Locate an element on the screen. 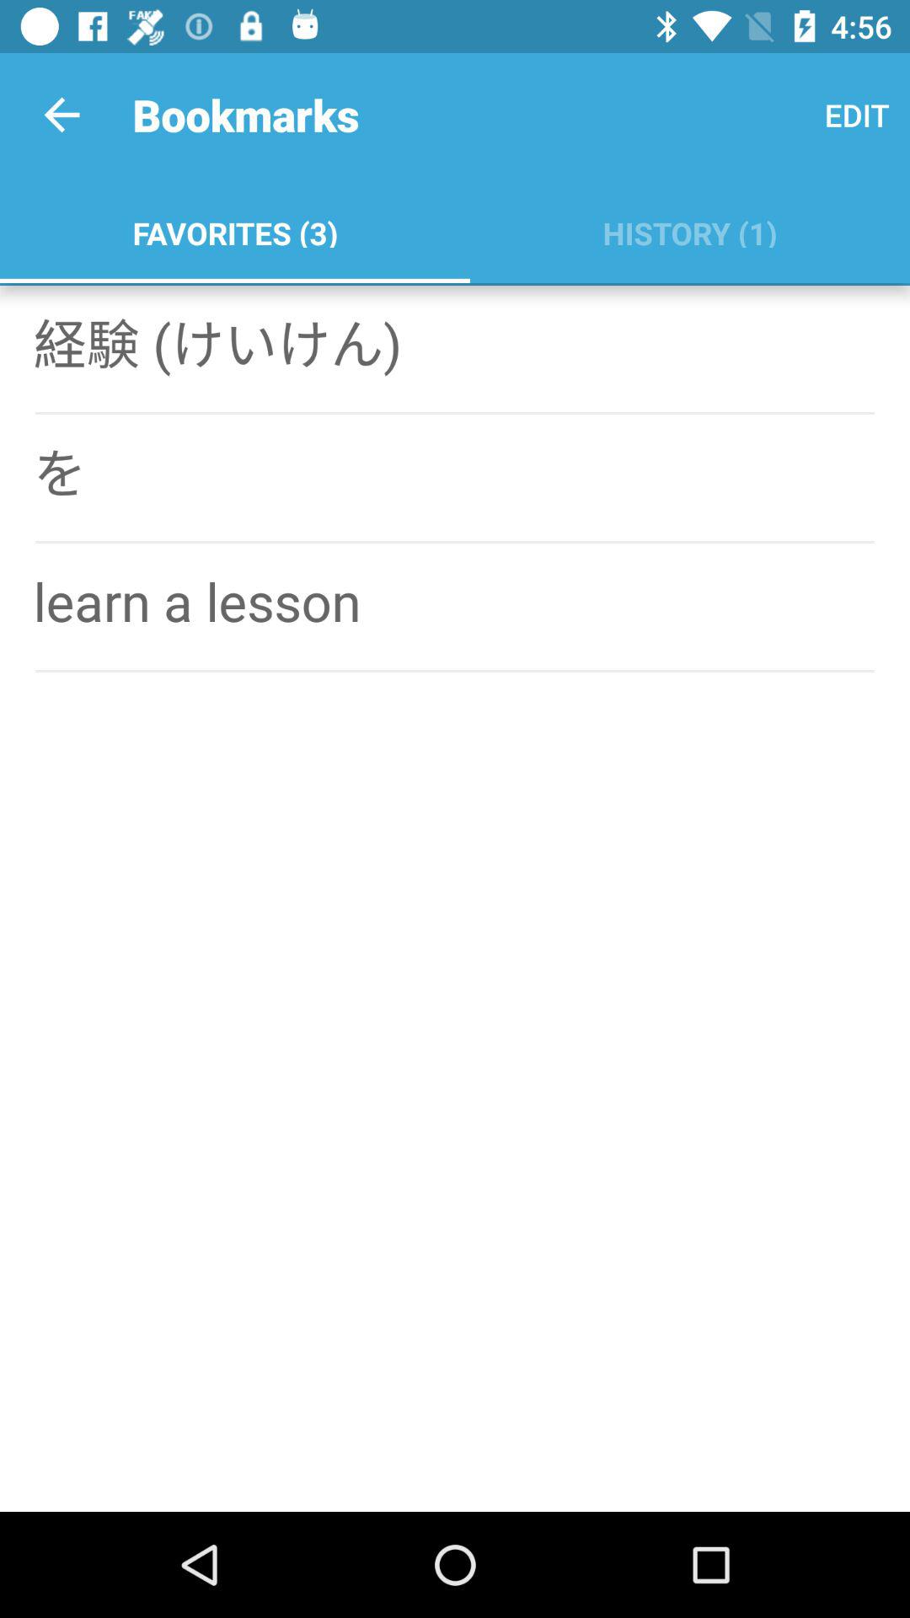  select the item next to the favorites (3) item is located at coordinates (856, 115).